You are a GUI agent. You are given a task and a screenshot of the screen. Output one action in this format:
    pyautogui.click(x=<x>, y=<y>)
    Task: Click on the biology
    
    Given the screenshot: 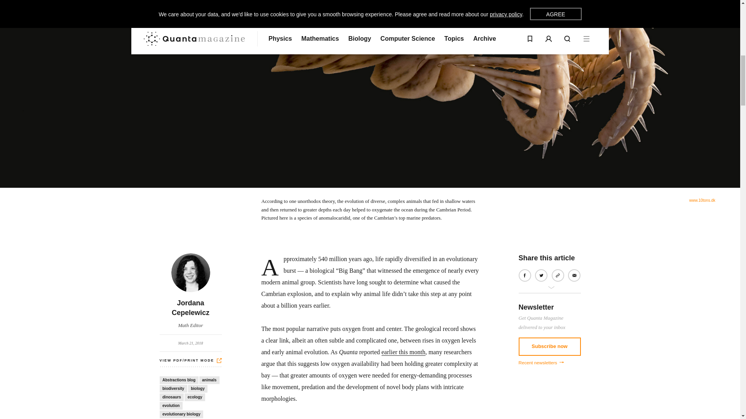 What is the action you would take?
    pyautogui.click(x=702, y=200)
    